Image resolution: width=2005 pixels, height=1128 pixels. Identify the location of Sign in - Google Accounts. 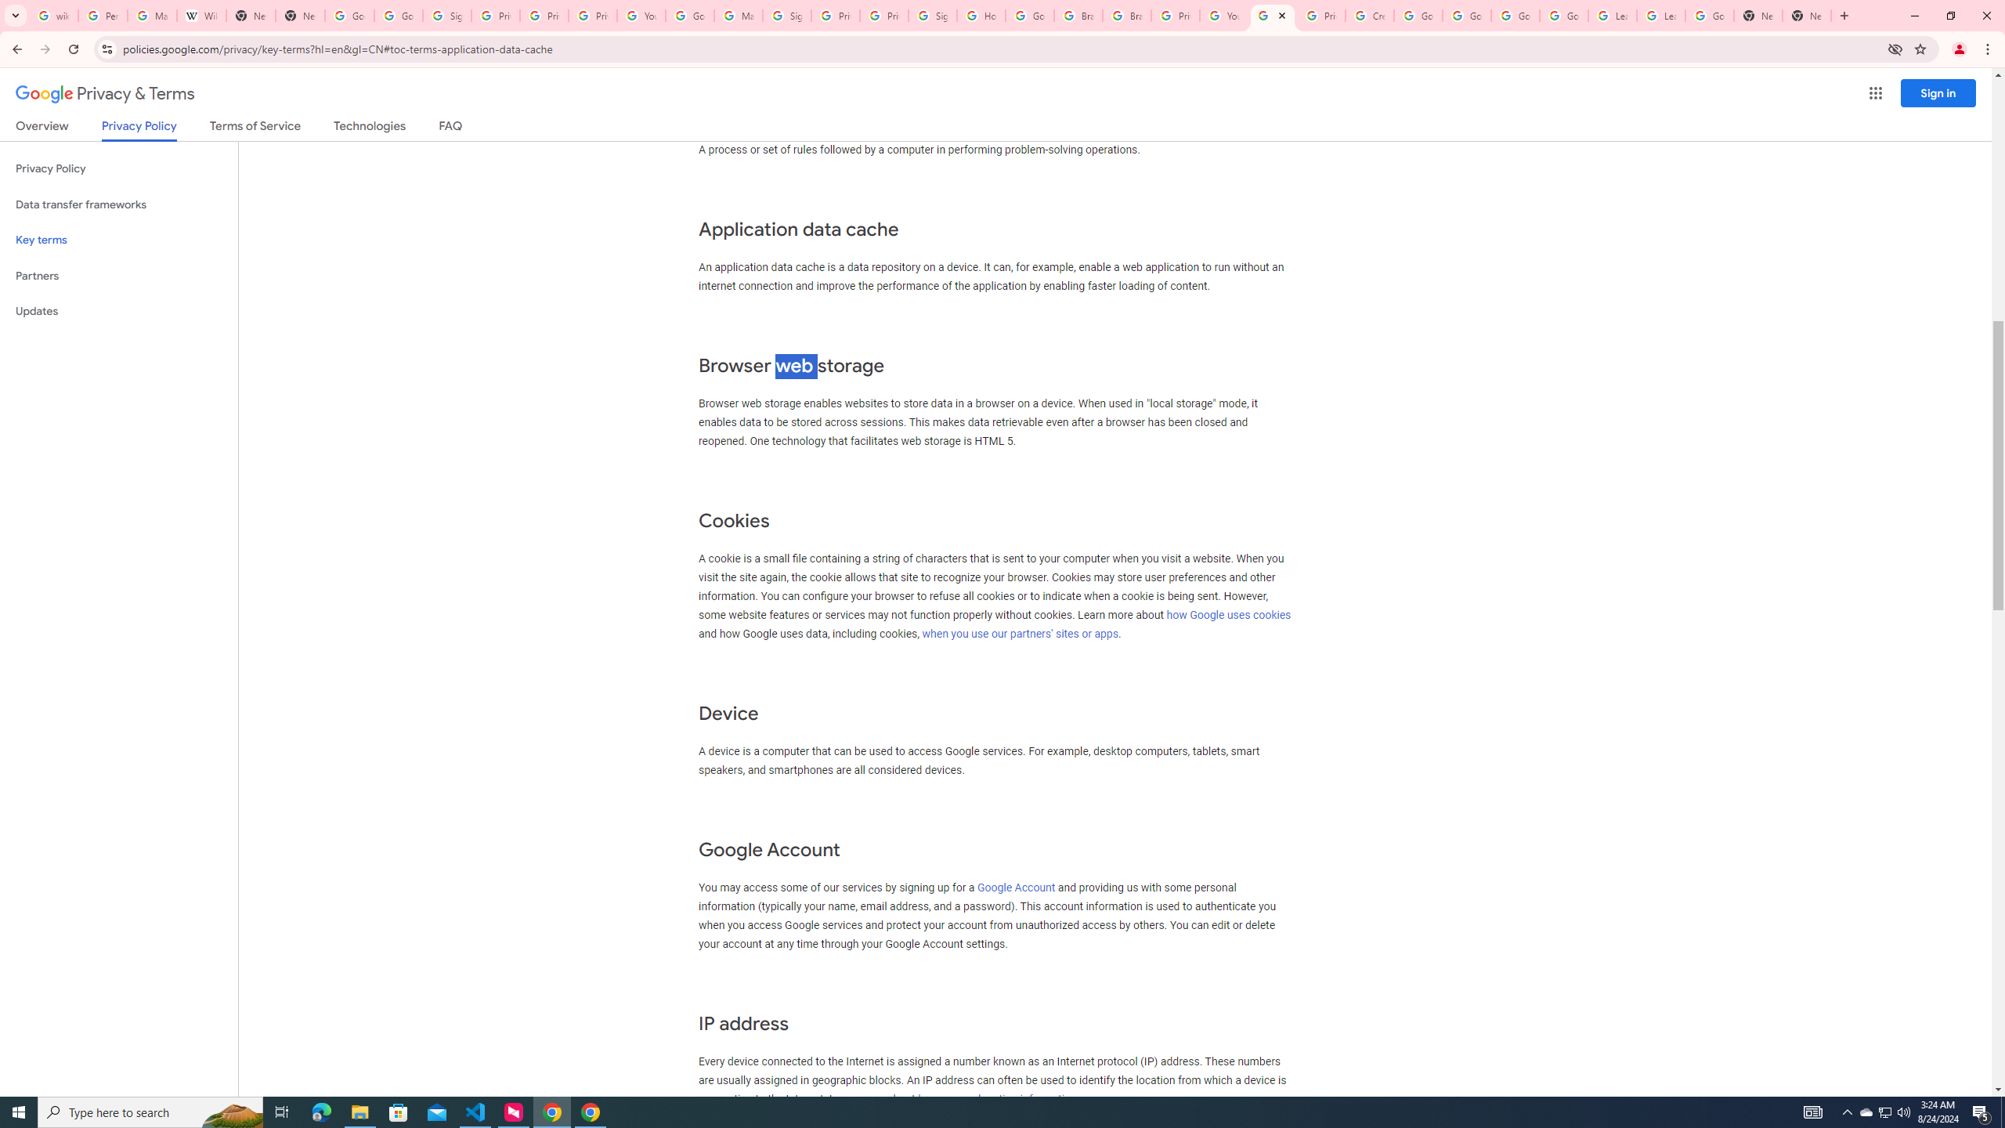
(934, 16).